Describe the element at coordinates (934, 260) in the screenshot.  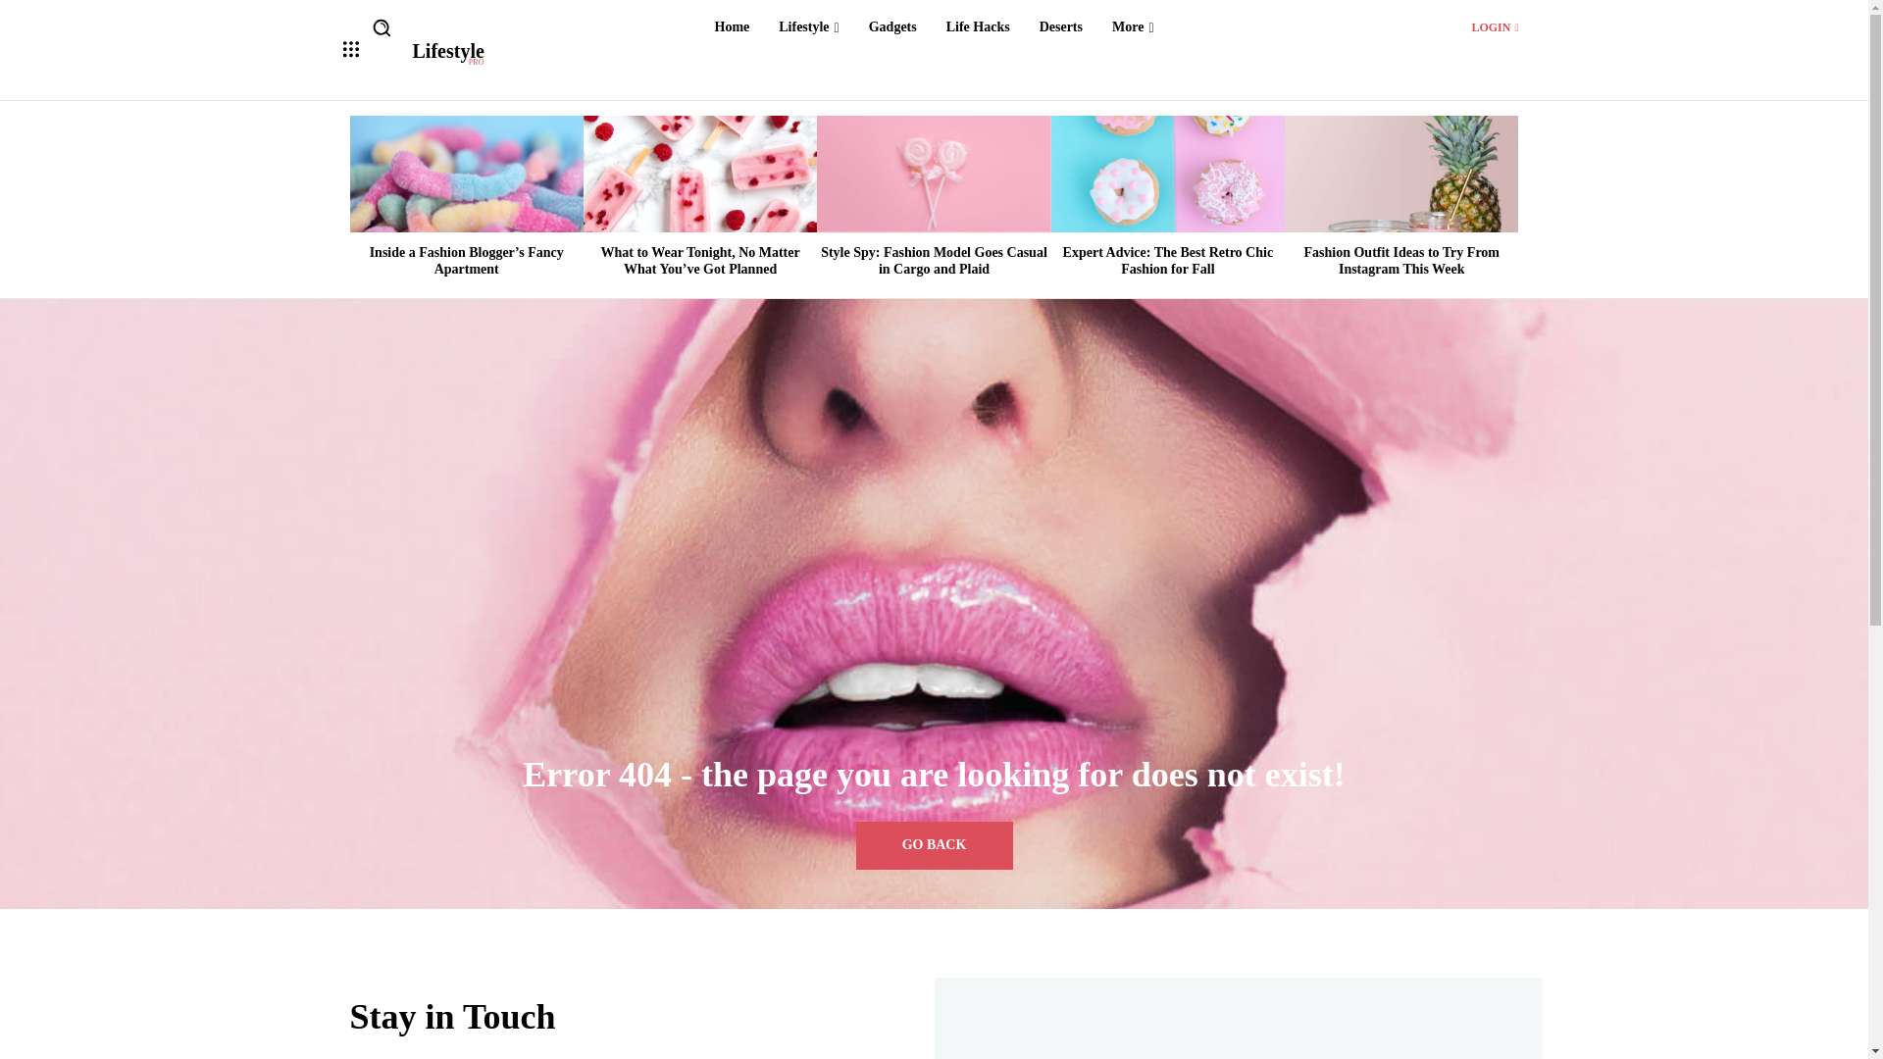
I see `Style Spy: Fashion Model Goes Casual in Cargo and Plaid` at that location.